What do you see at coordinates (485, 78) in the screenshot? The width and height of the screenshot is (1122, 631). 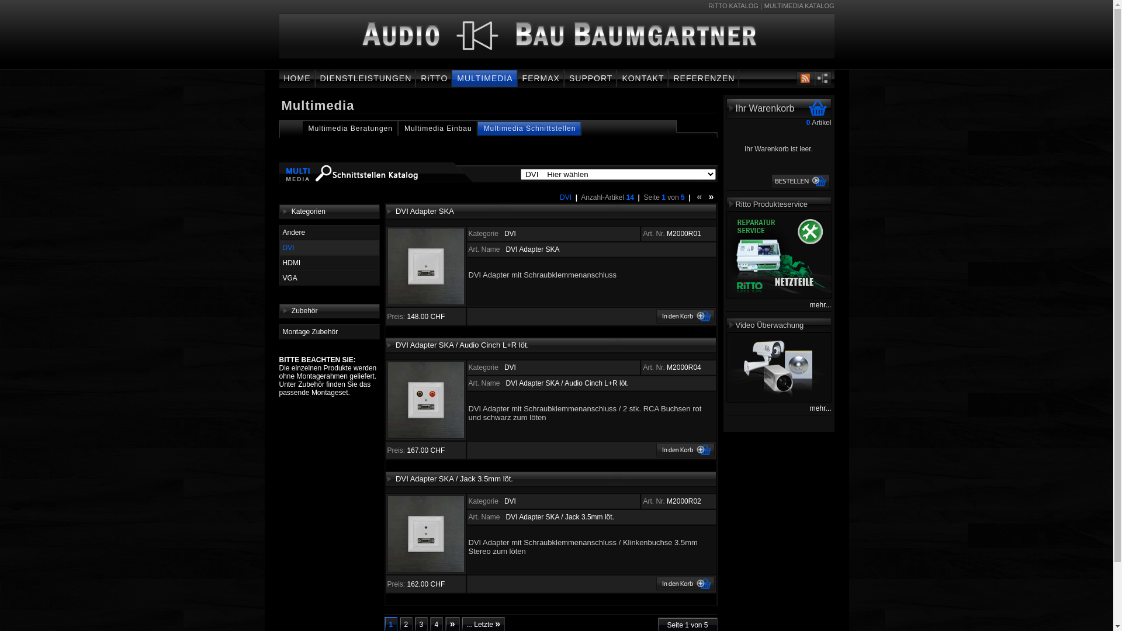 I see `MULTIMEDIA` at bounding box center [485, 78].